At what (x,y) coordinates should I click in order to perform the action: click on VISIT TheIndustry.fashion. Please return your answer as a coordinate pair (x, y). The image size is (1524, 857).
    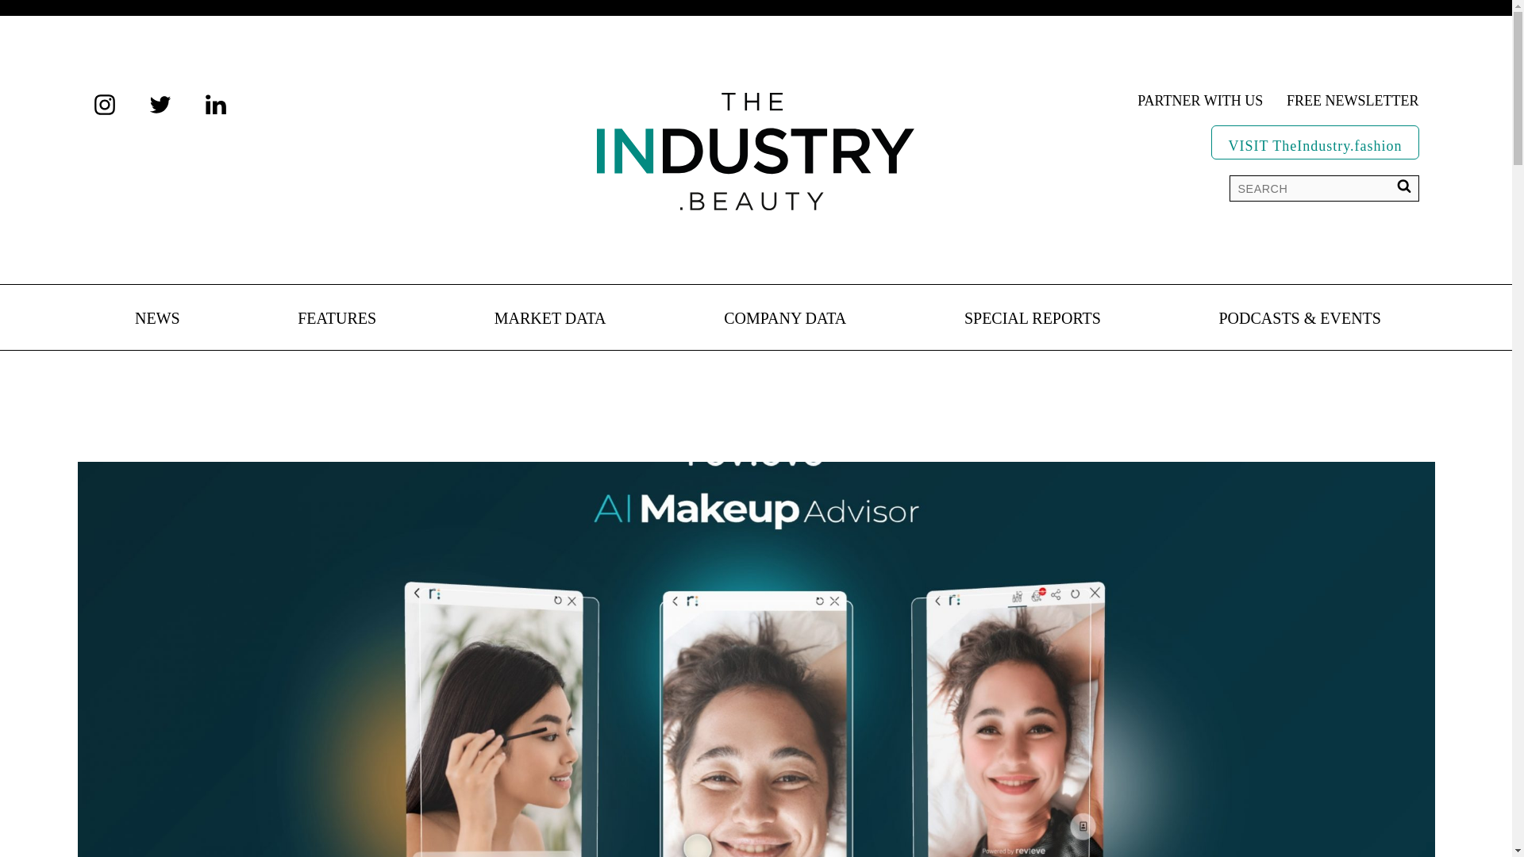
    Looking at the image, I should click on (1314, 141).